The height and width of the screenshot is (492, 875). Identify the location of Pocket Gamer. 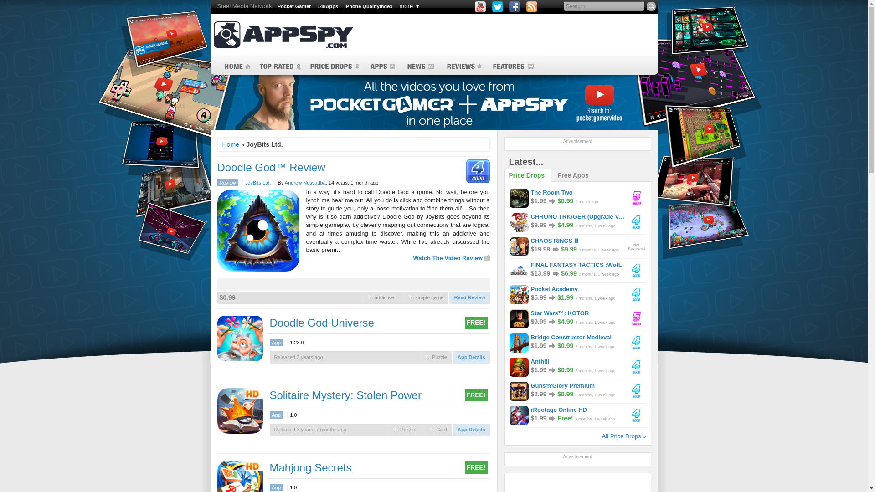
(294, 6).